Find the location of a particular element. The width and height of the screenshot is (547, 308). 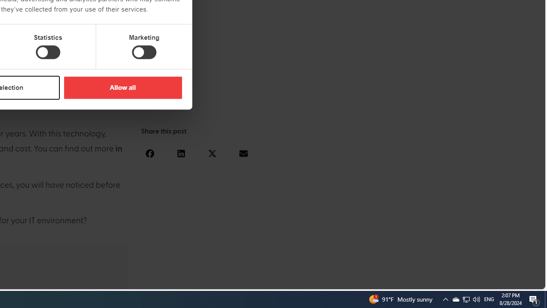

Share on x-twitter is located at coordinates (212, 153).